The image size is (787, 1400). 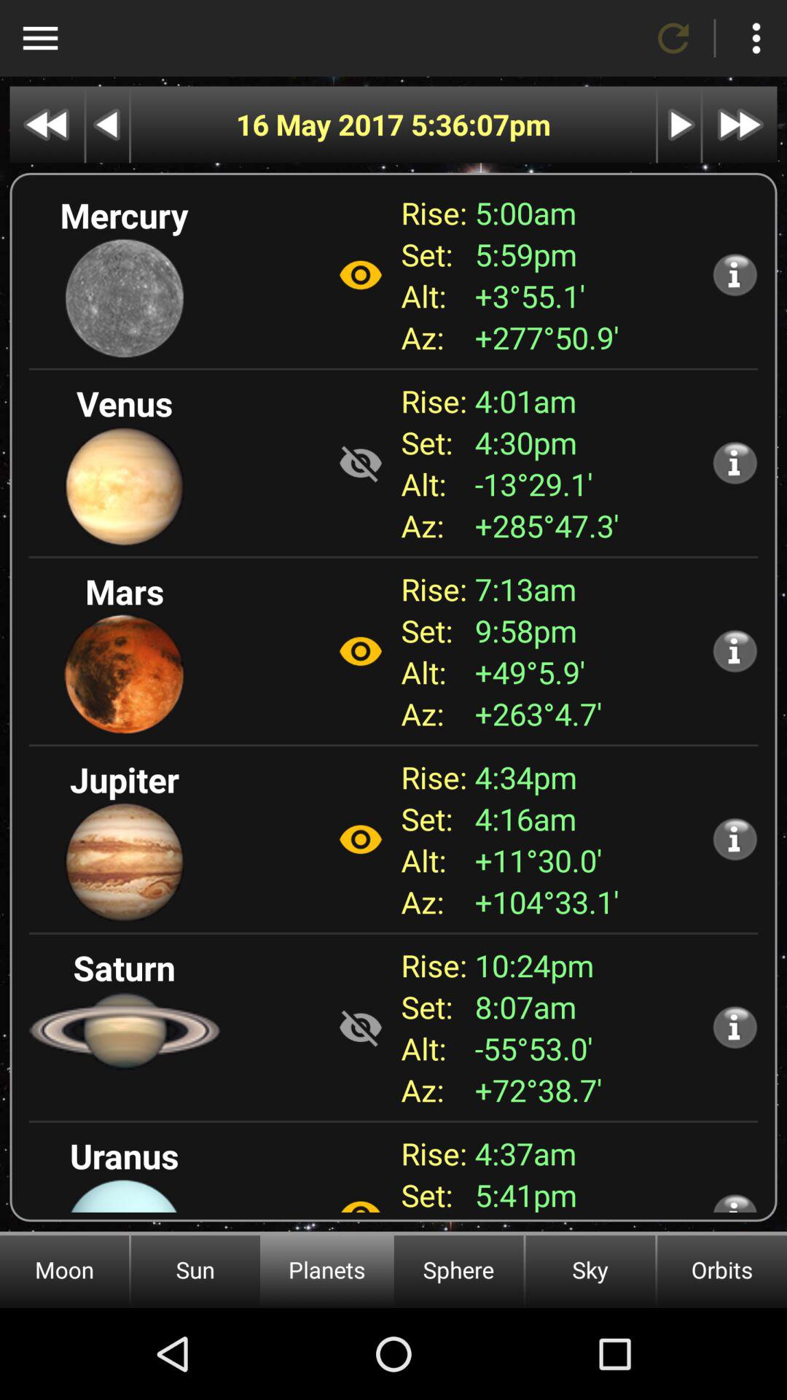 I want to click on show the planet, so click(x=361, y=1027).